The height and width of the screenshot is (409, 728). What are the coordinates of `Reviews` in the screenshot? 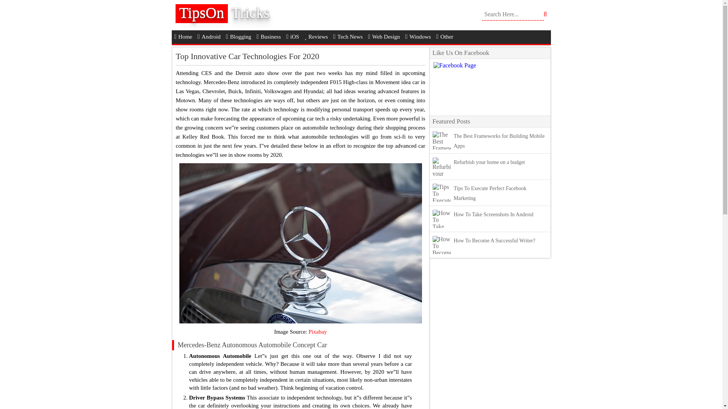 It's located at (316, 36).